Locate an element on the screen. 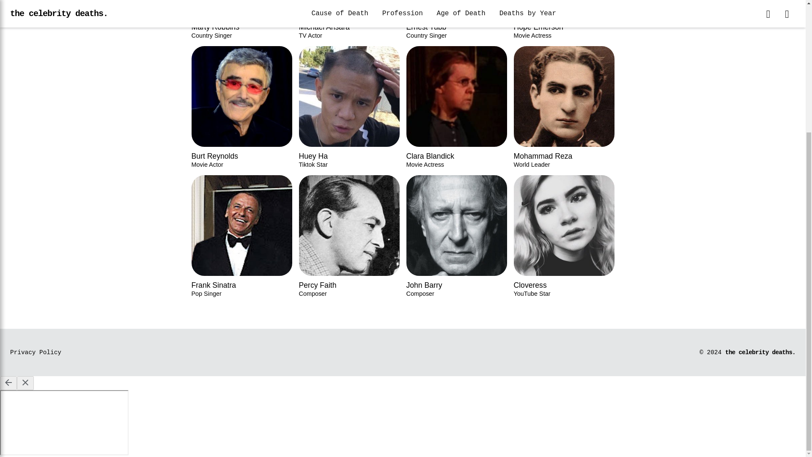 The height and width of the screenshot is (457, 812). Hope Emerson is located at coordinates (349, 19).